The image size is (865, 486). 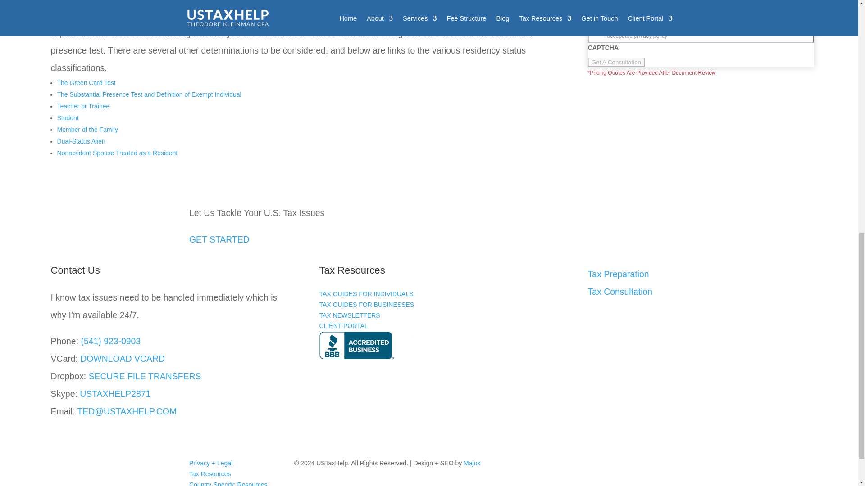 What do you see at coordinates (81, 141) in the screenshot?
I see `us tax help` at bounding box center [81, 141].